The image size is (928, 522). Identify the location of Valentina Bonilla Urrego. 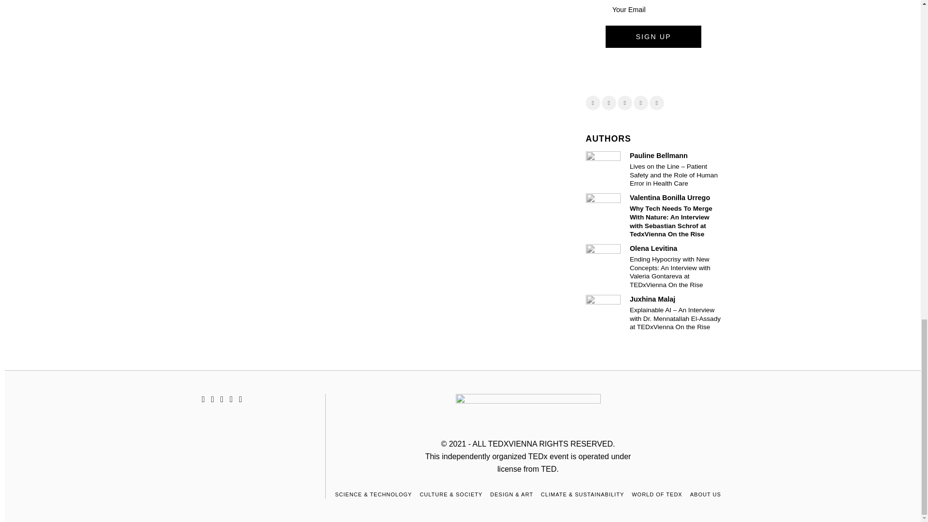
(670, 197).